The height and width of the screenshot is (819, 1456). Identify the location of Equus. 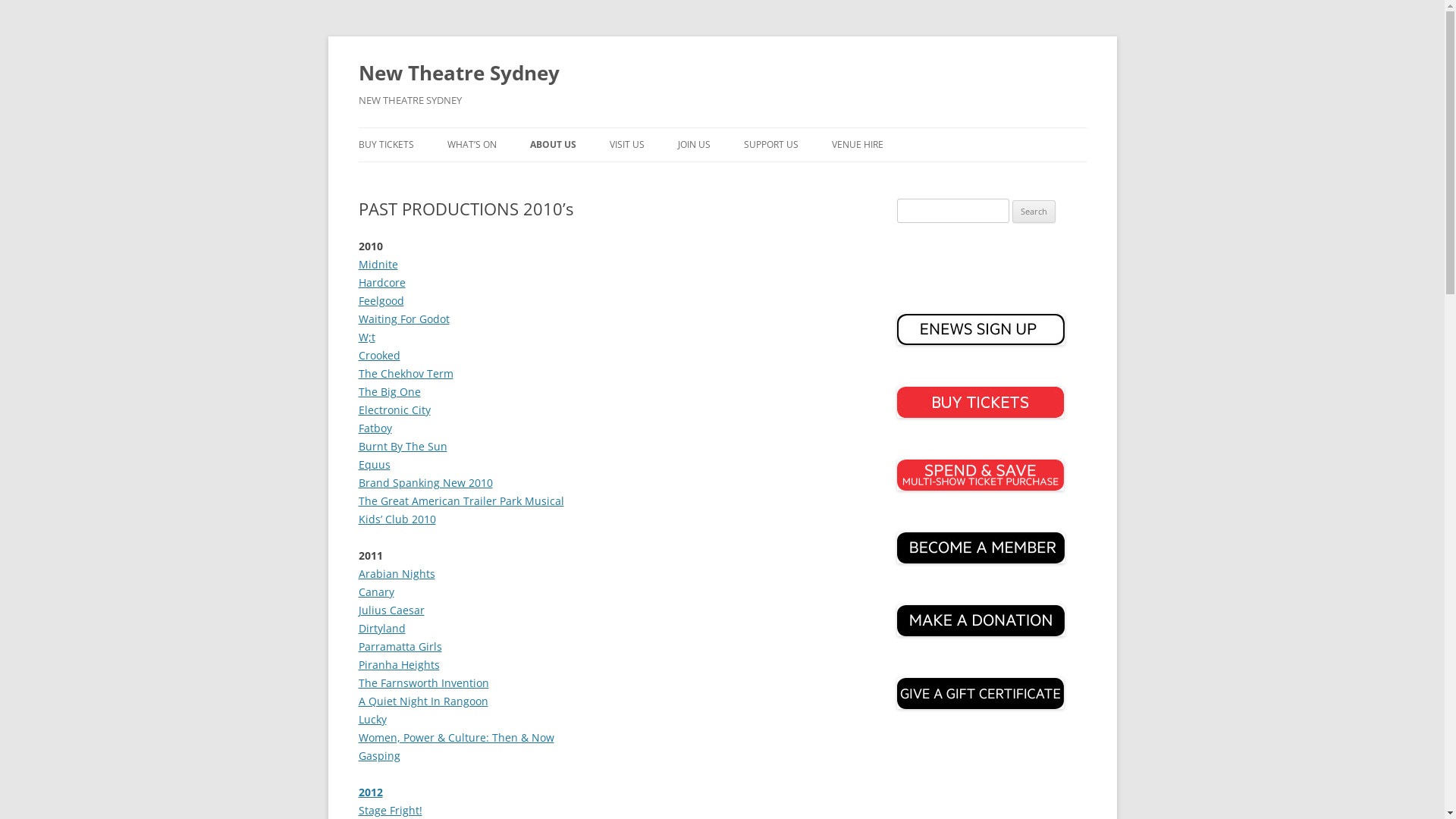
(374, 464).